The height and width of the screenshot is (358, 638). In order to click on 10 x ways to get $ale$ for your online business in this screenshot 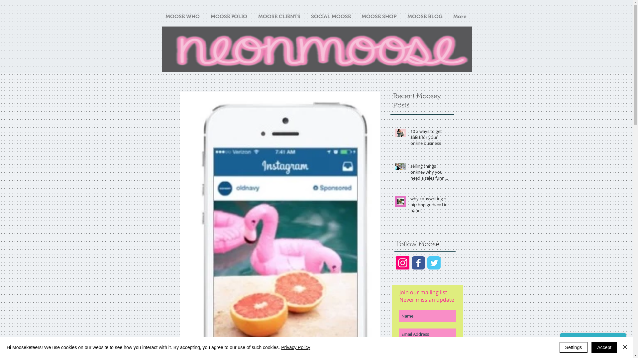, I will do `click(430, 139)`.